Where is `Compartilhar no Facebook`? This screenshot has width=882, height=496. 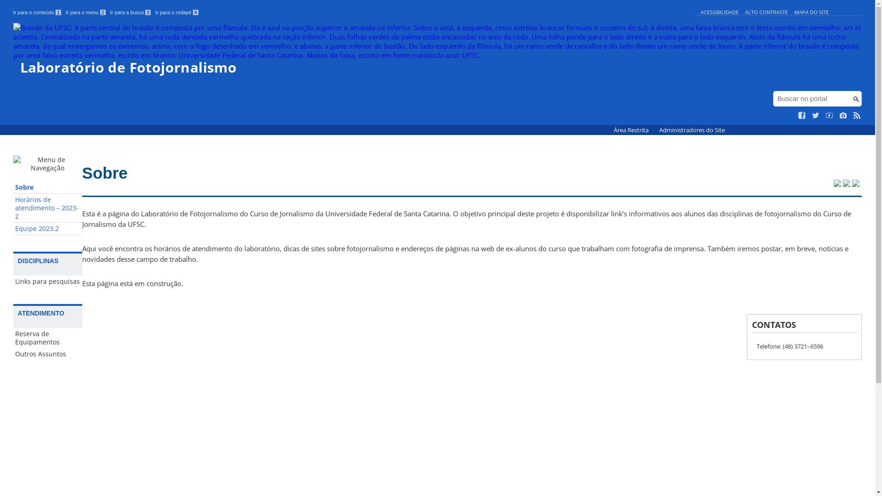
Compartilhar no Facebook is located at coordinates (847, 184).